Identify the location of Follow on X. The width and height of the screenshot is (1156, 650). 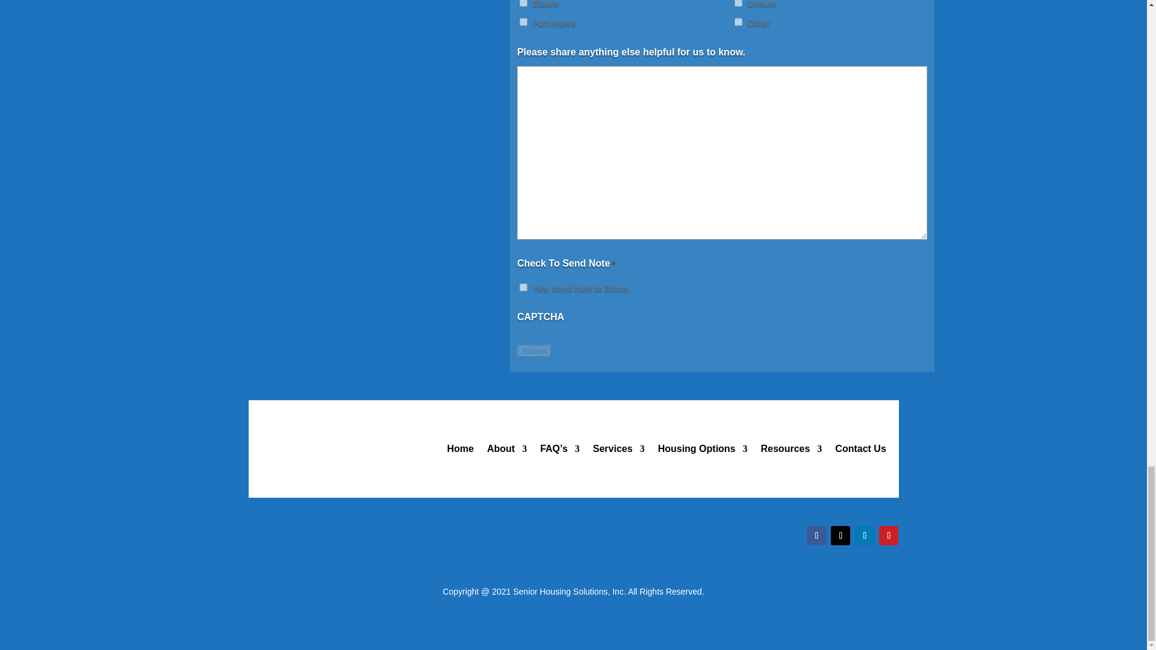
(841, 536).